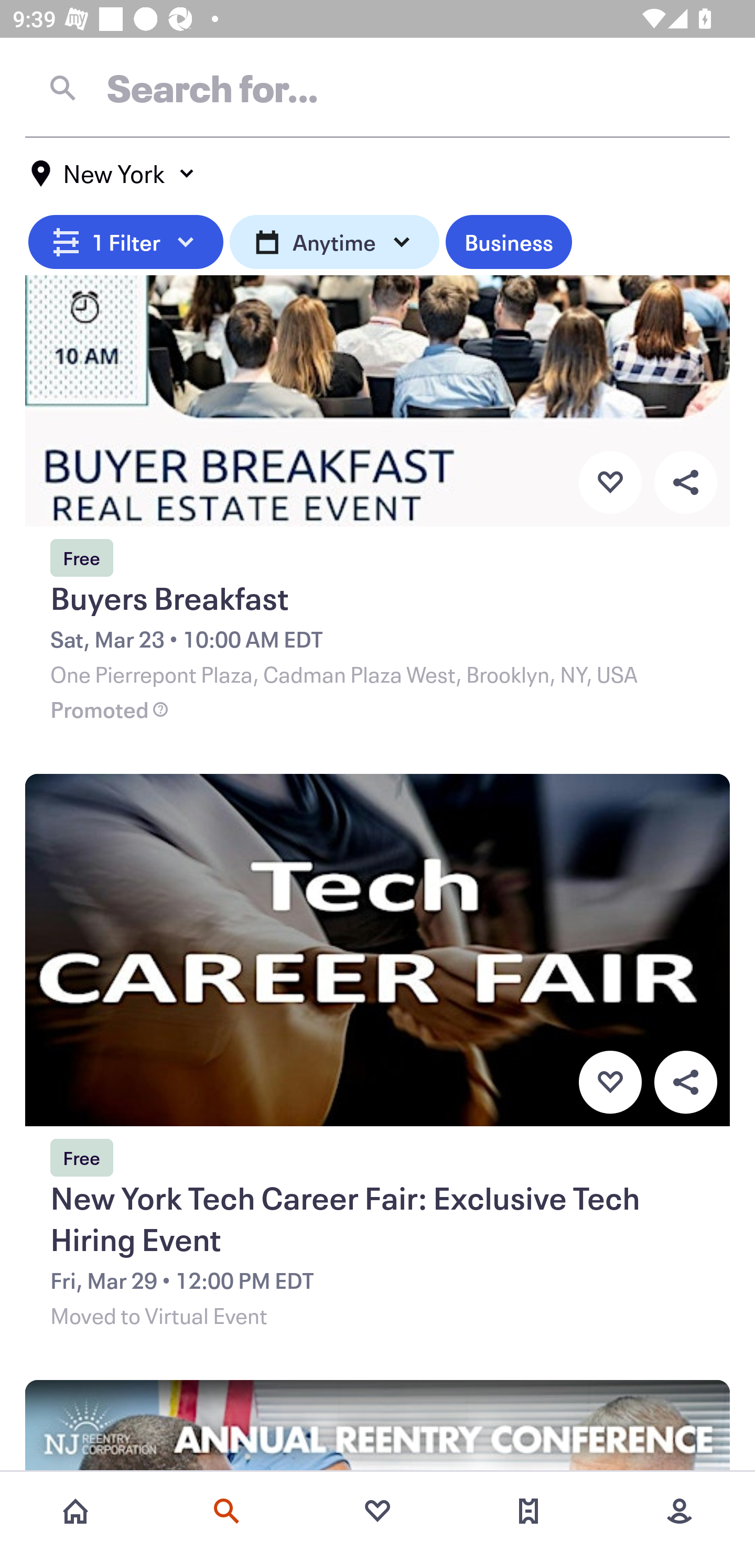 This screenshot has width=755, height=1552. I want to click on Home, so click(75, 1511).